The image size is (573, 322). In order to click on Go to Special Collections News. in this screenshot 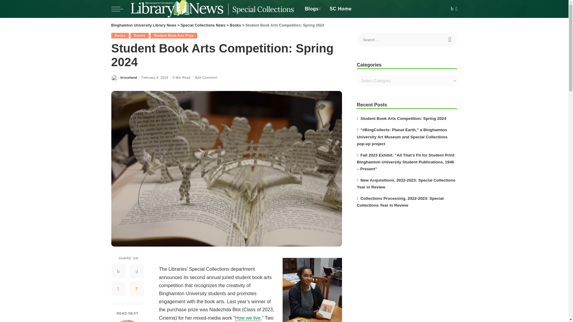, I will do `click(203, 25)`.